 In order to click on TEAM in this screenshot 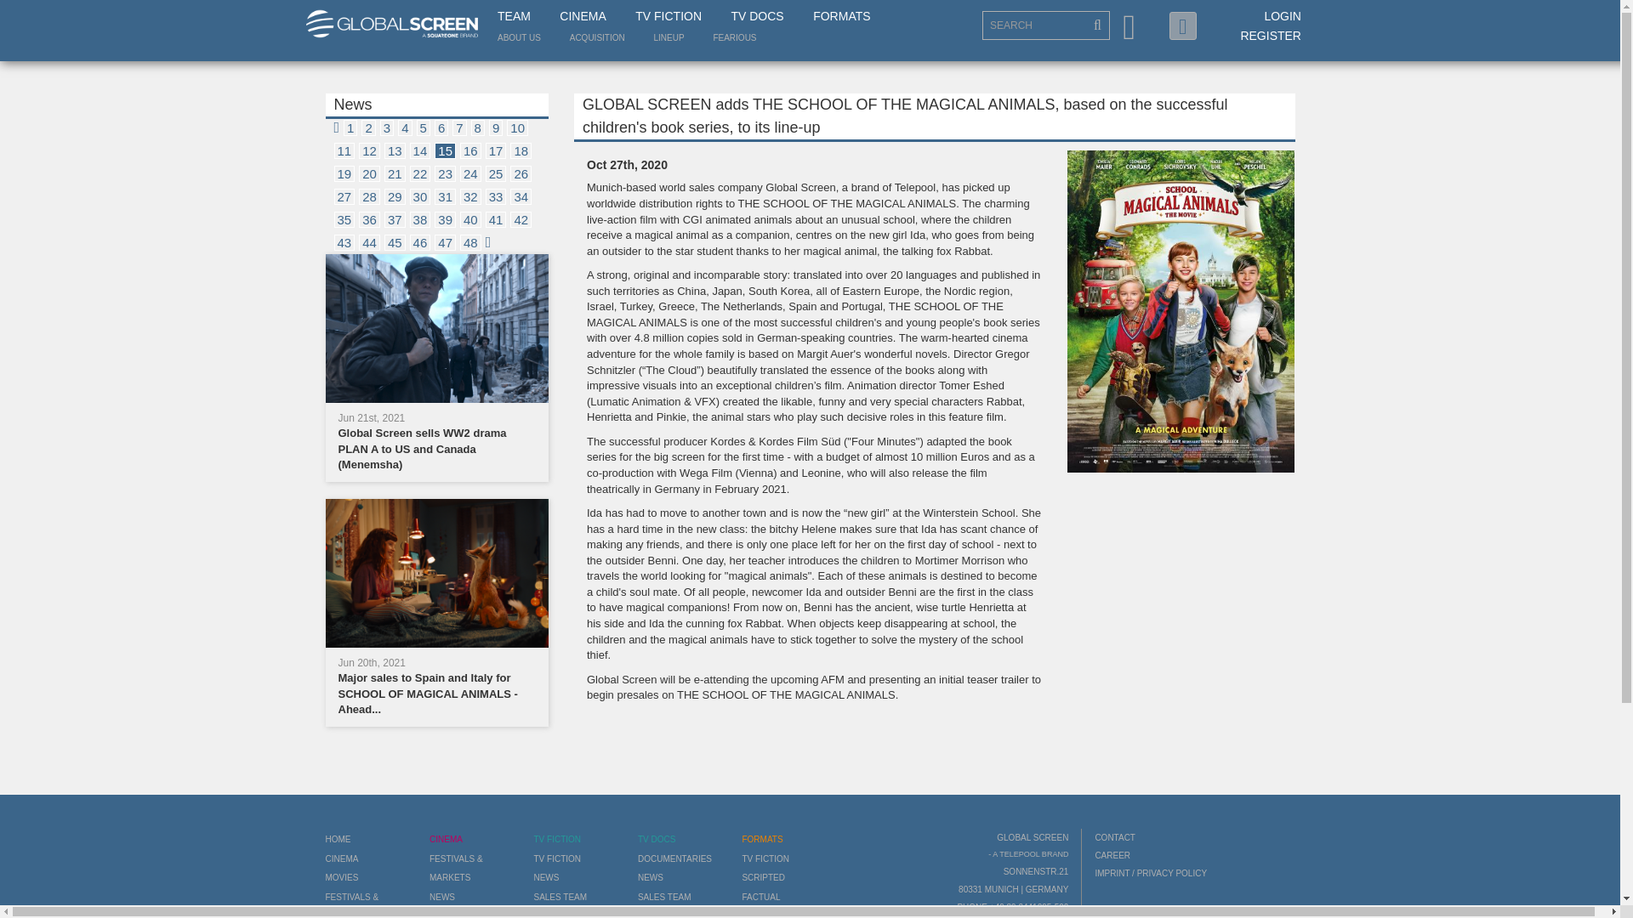, I will do `click(514, 17)`.